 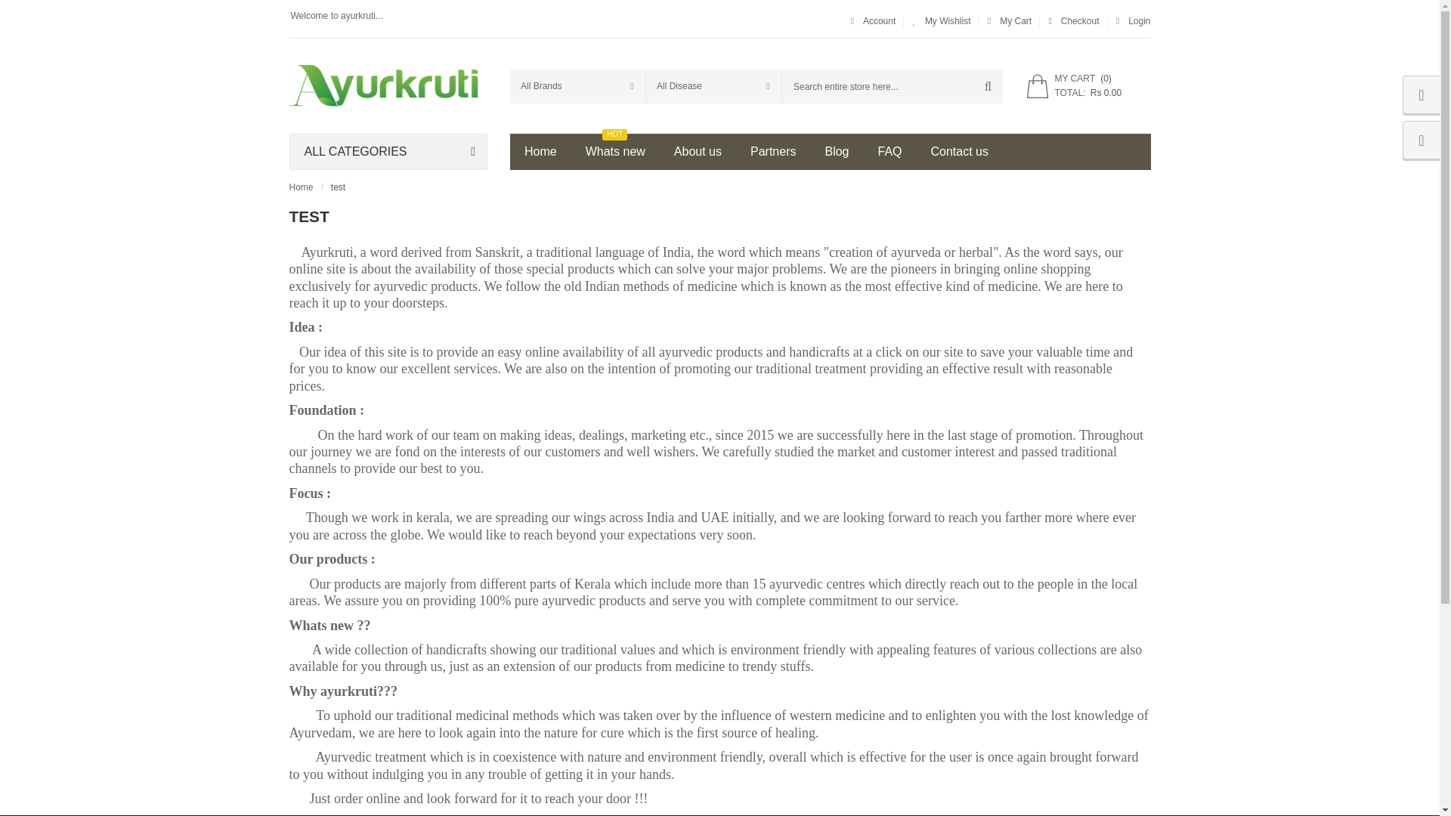 What do you see at coordinates (301, 187) in the screenshot?
I see `Go to Home Page` at bounding box center [301, 187].